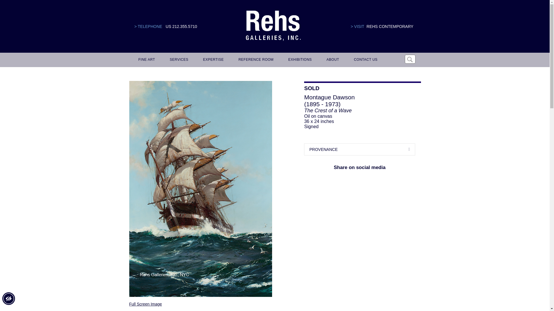  What do you see at coordinates (364, 60) in the screenshot?
I see `CONTACT US` at bounding box center [364, 60].